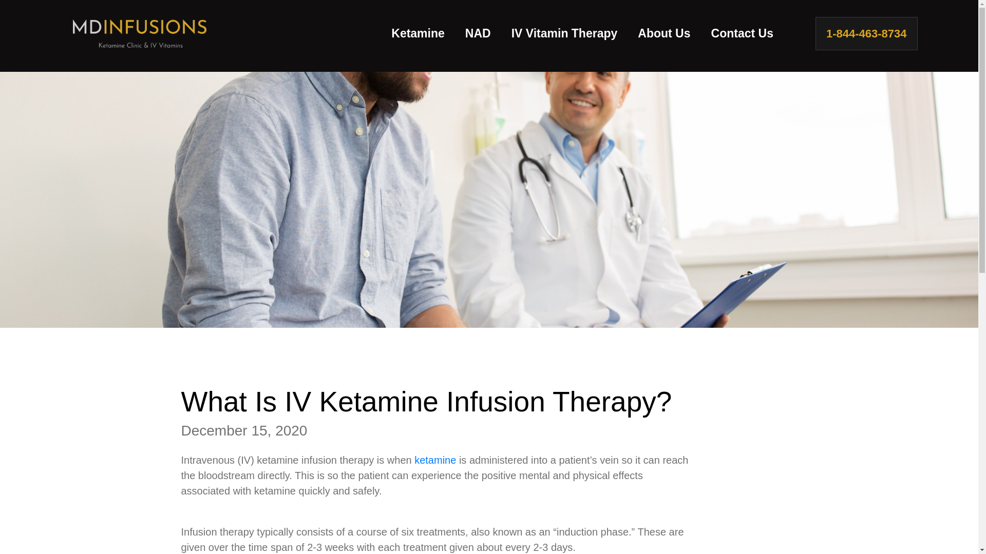  Describe the element at coordinates (434, 460) in the screenshot. I see `ketamine` at that location.